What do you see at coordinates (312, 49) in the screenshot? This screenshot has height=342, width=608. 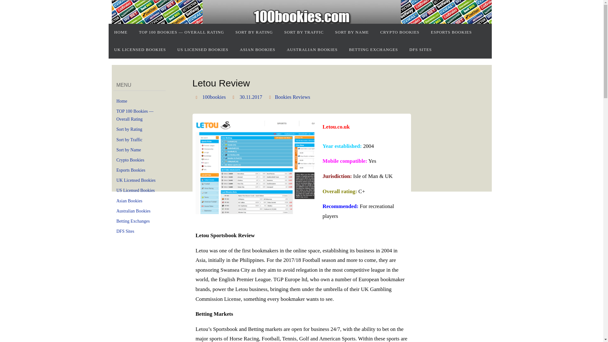 I see `AUSTRALIAN BOOKIES` at bounding box center [312, 49].